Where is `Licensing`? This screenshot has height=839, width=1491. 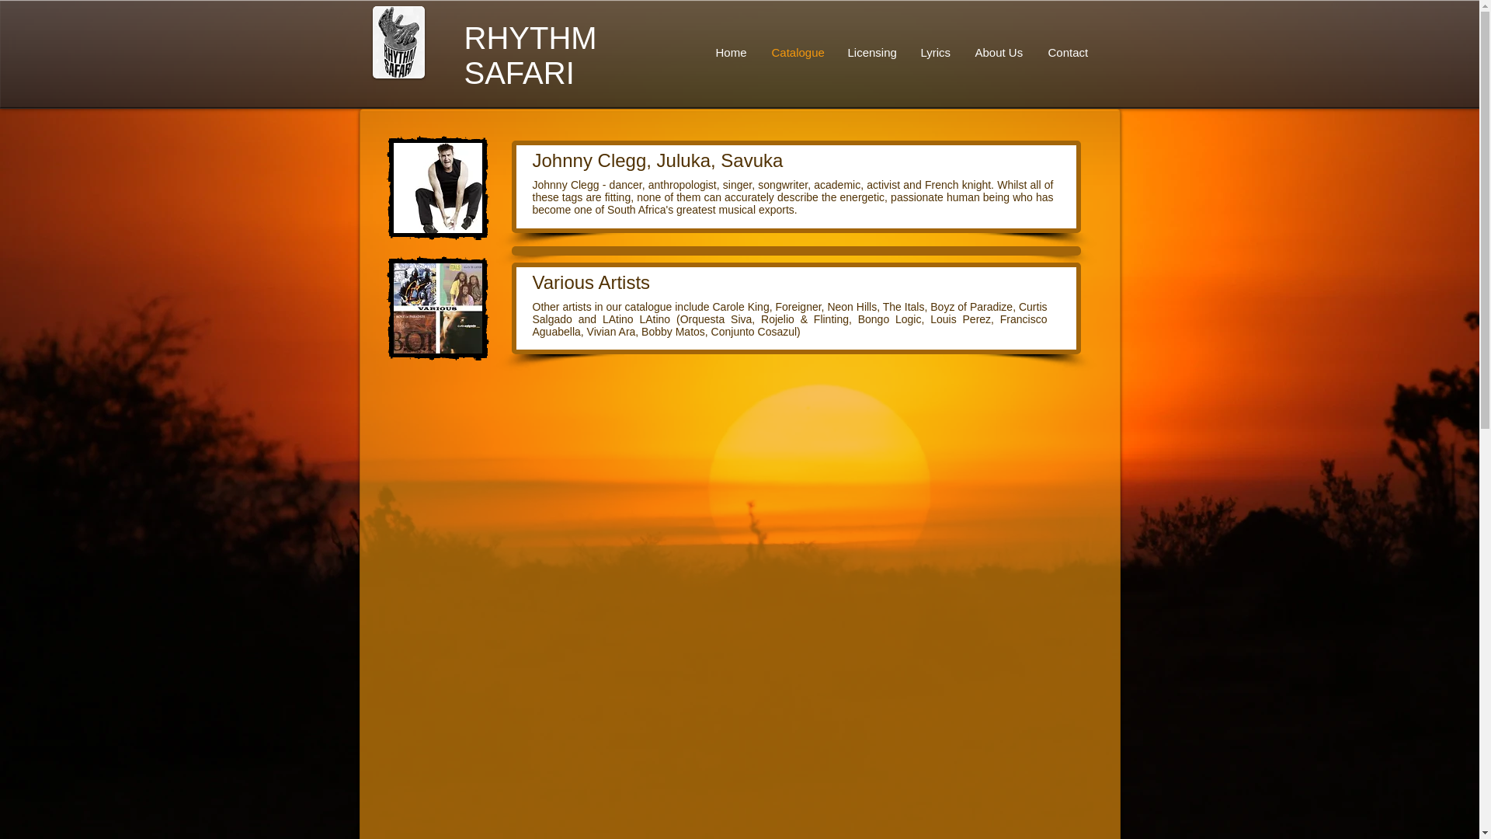
Licensing is located at coordinates (871, 50).